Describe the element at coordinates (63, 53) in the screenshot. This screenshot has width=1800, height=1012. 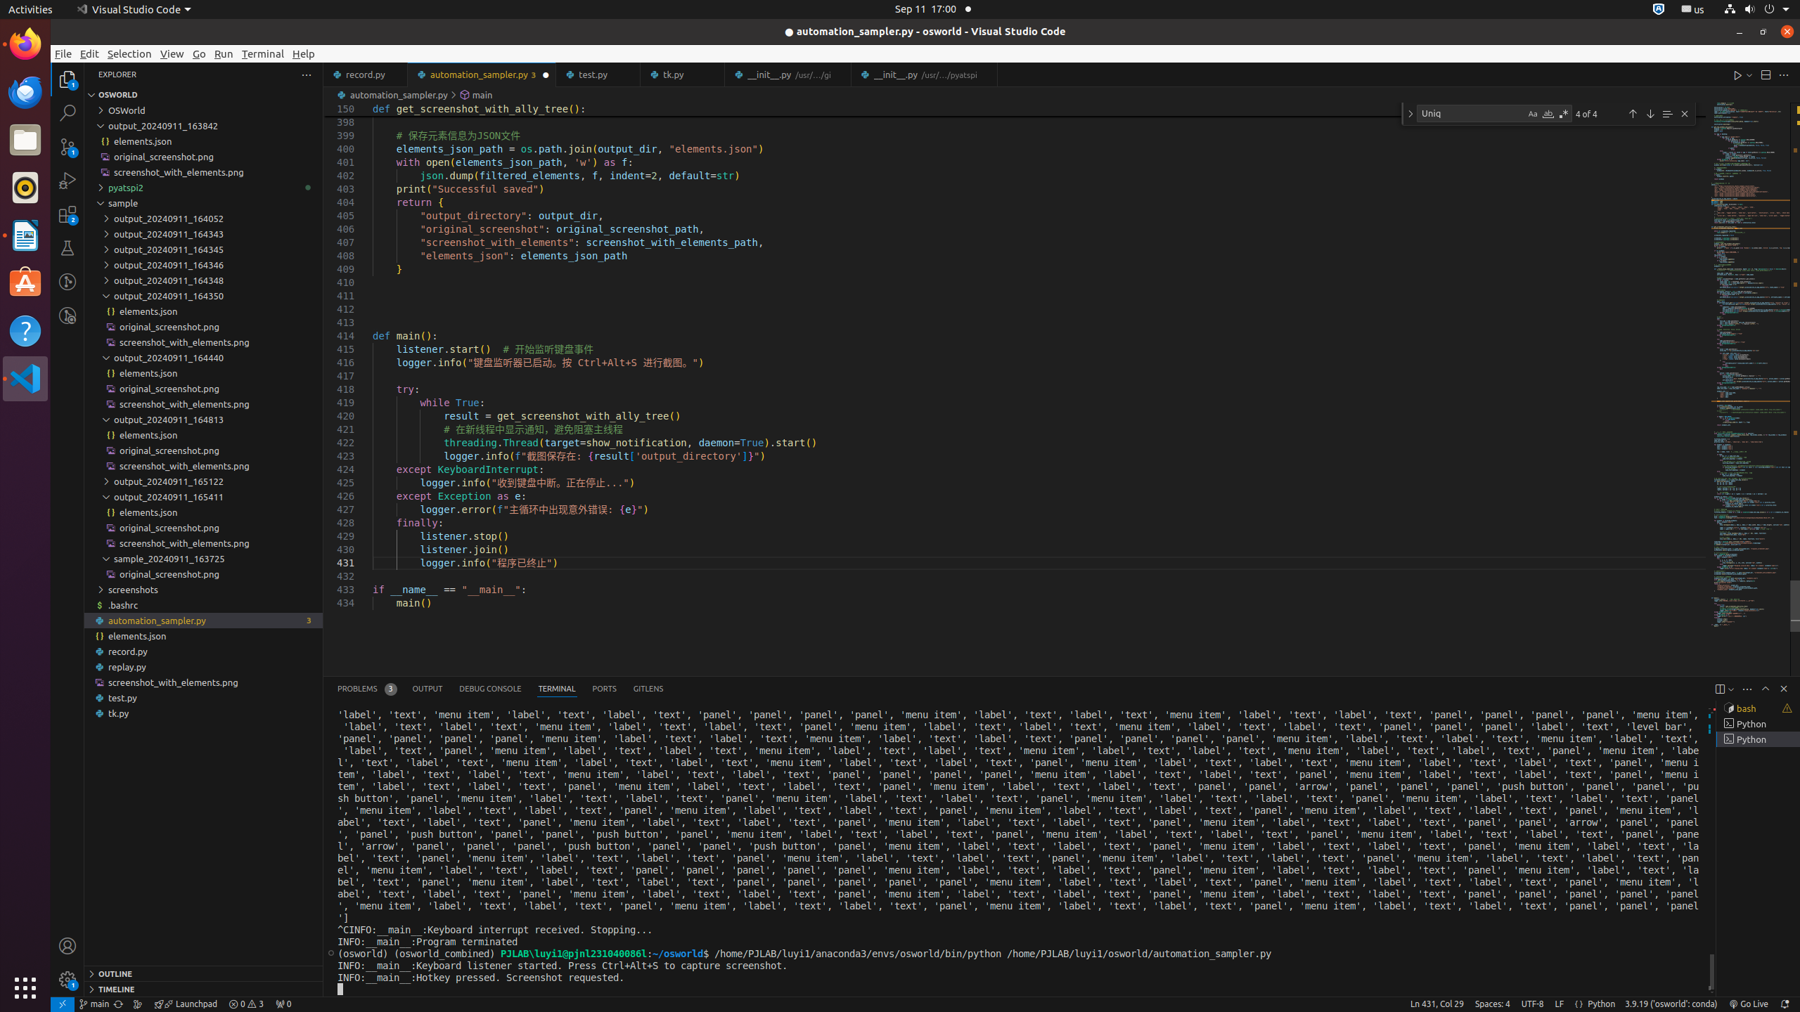
I see `File` at that location.